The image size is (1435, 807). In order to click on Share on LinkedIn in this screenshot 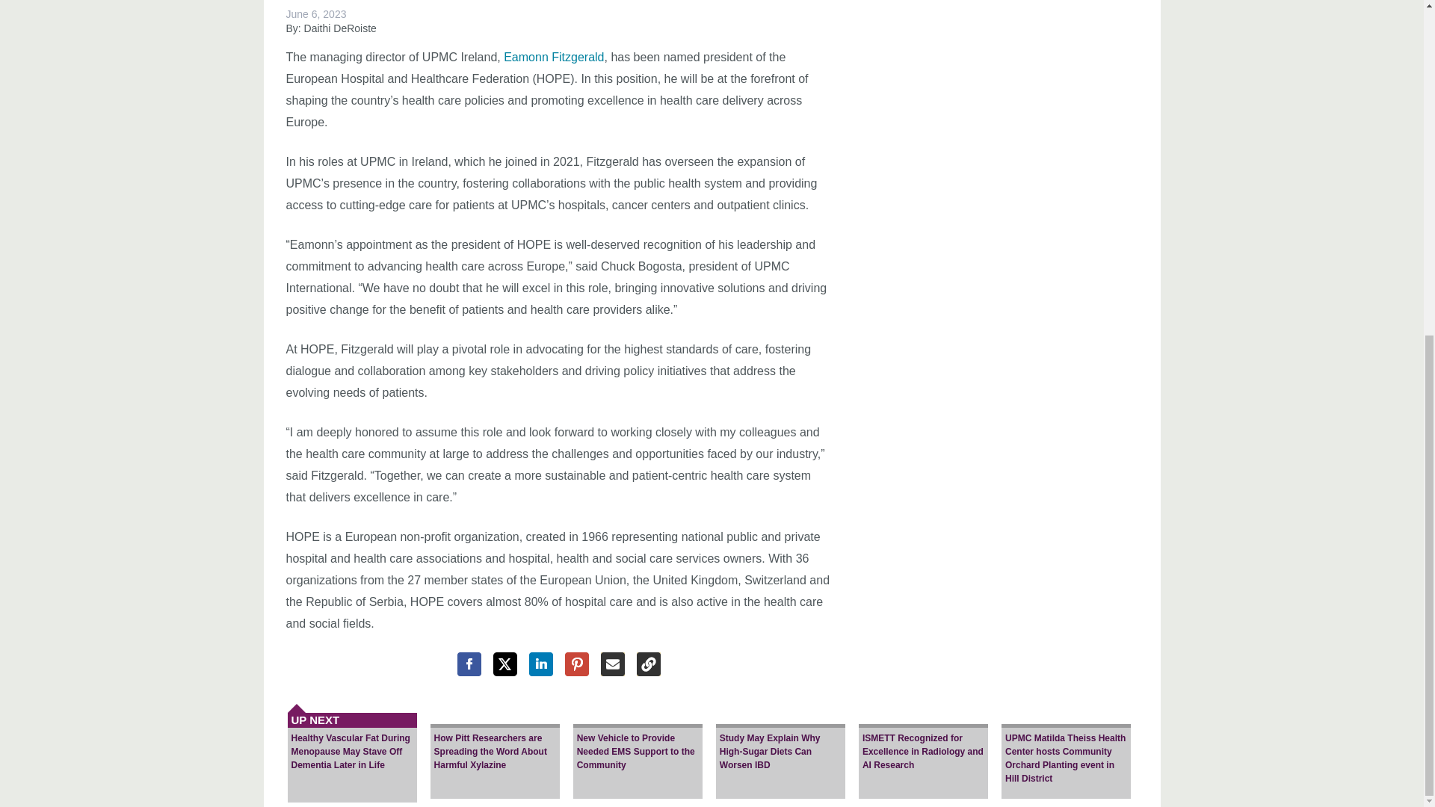, I will do `click(541, 664)`.